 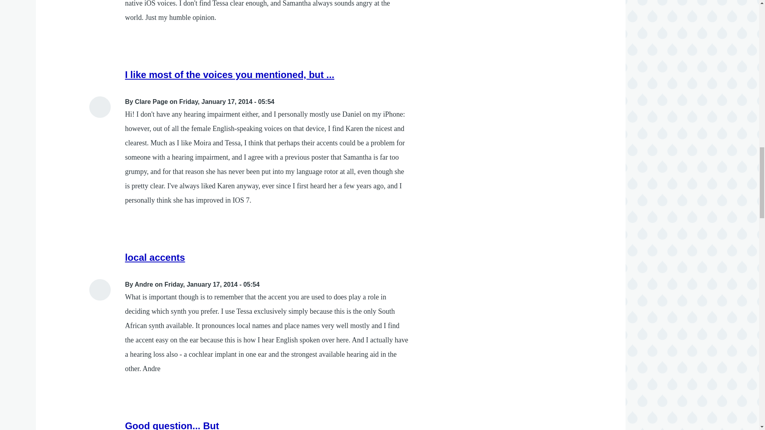 I want to click on local accents, so click(x=155, y=257).